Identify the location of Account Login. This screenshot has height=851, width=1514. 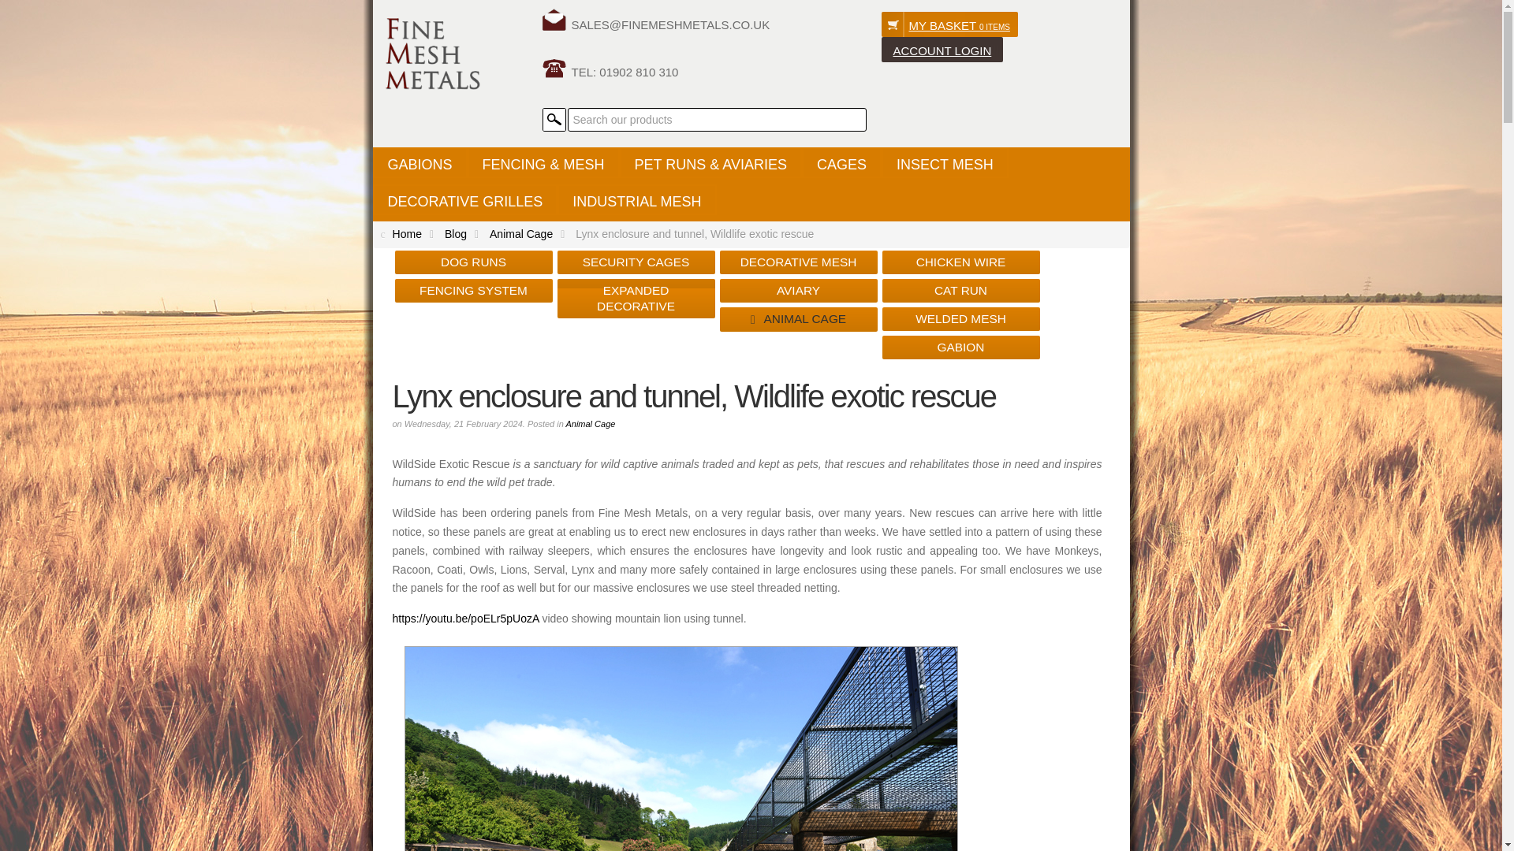
(942, 49).